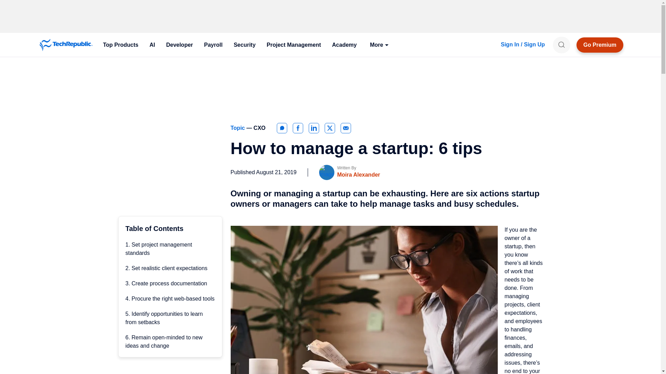  What do you see at coordinates (179, 45) in the screenshot?
I see `Developer` at bounding box center [179, 45].